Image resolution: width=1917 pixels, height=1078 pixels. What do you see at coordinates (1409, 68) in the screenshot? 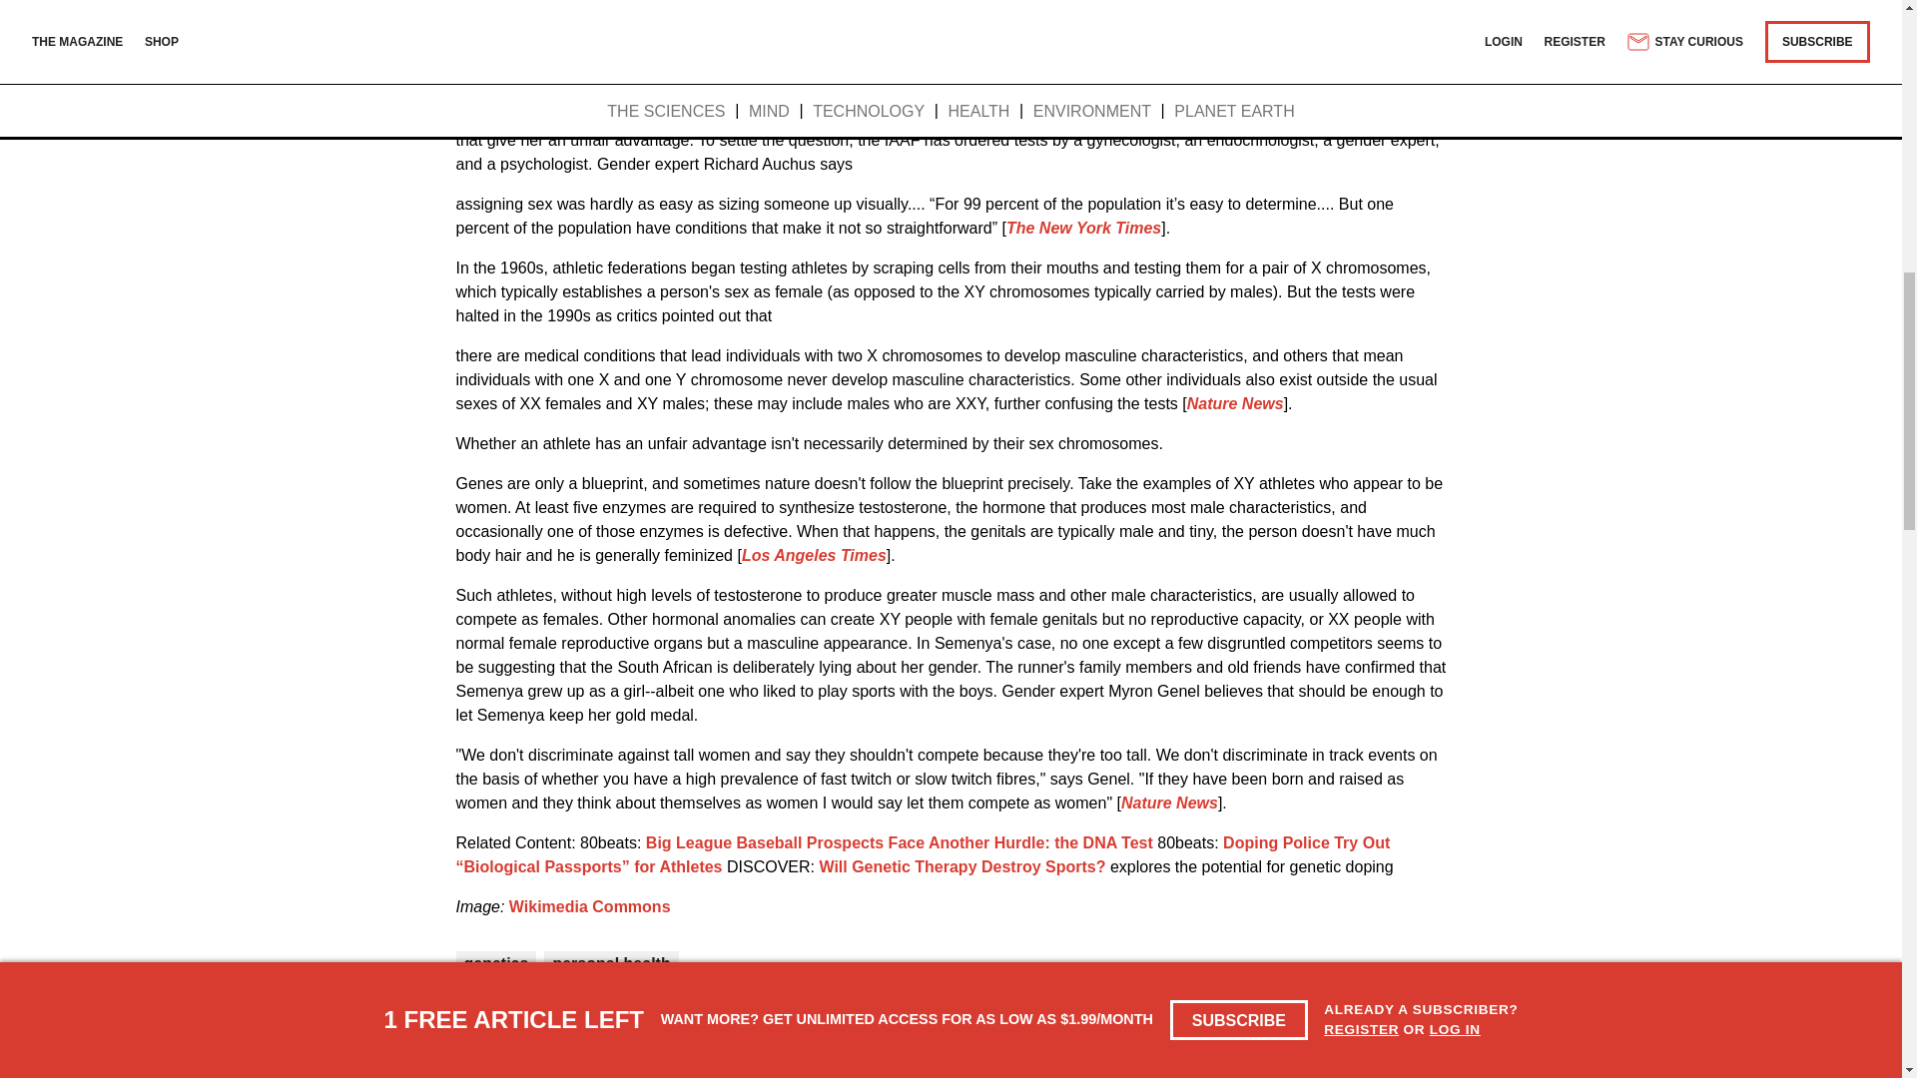
I see `gender` at bounding box center [1409, 68].